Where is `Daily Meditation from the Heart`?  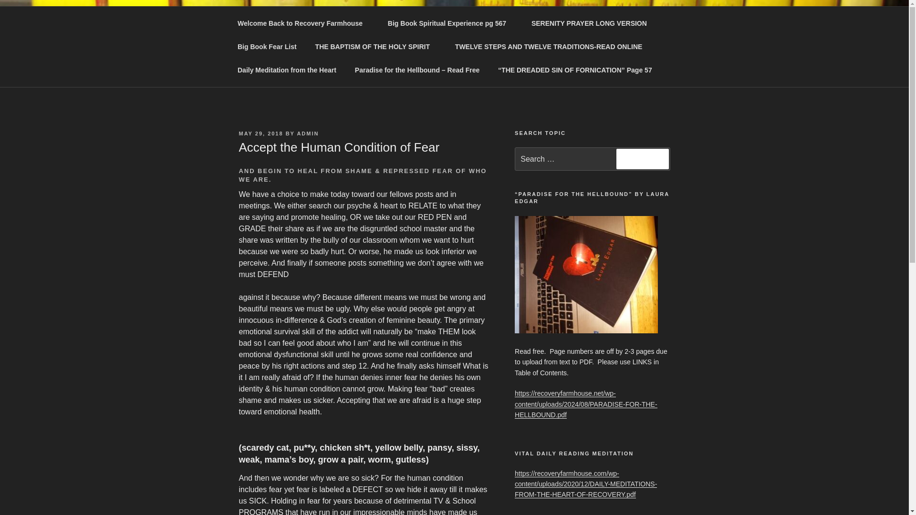
Daily Meditation from the Heart is located at coordinates (286, 70).